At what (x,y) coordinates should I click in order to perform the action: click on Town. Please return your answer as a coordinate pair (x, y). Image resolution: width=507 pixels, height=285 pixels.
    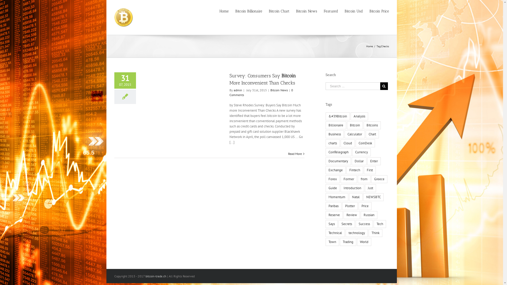
    Looking at the image, I should click on (332, 242).